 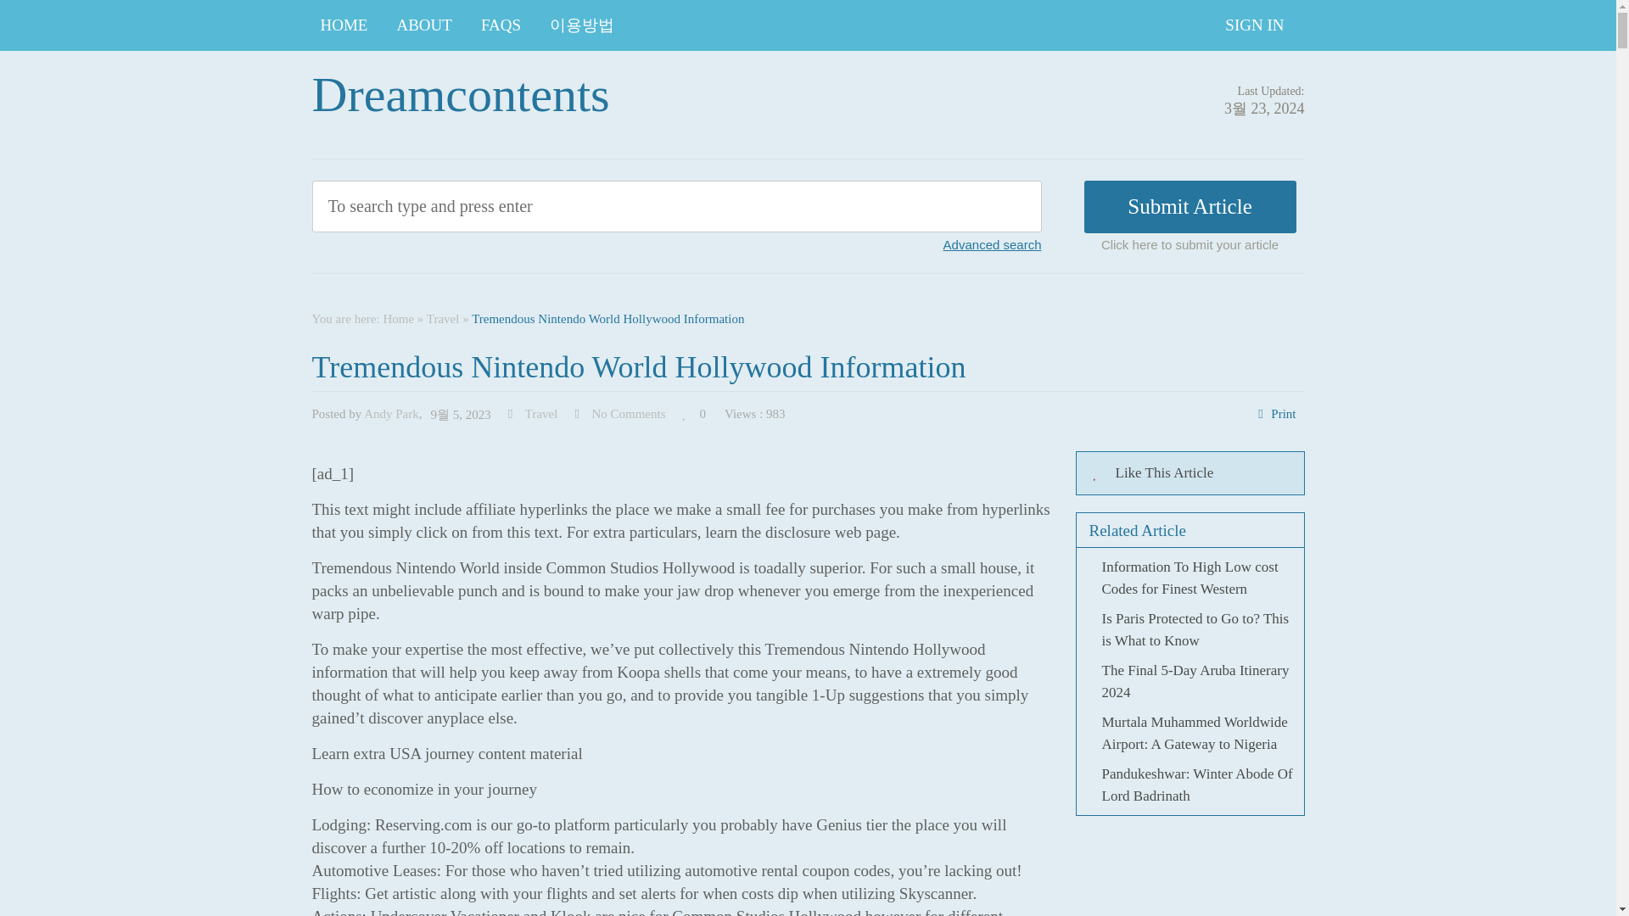 What do you see at coordinates (344, 25) in the screenshot?
I see `HOME` at bounding box center [344, 25].